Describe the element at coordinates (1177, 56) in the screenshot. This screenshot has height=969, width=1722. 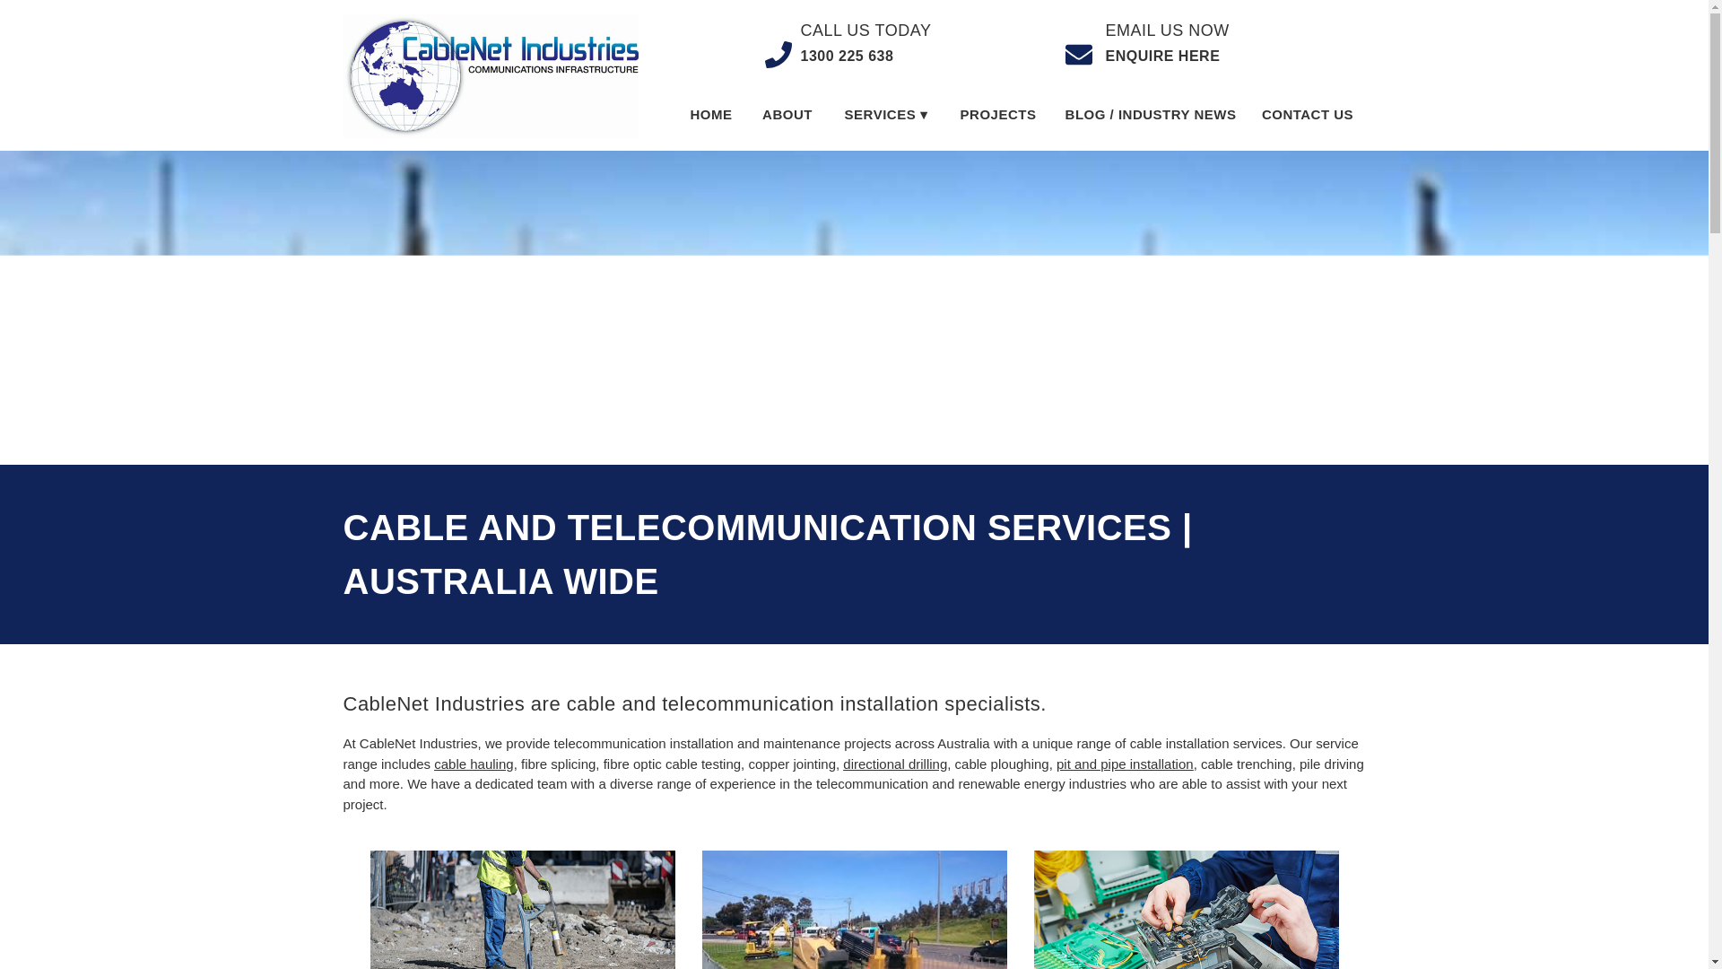
I see `ENQUIRE HERE` at that location.